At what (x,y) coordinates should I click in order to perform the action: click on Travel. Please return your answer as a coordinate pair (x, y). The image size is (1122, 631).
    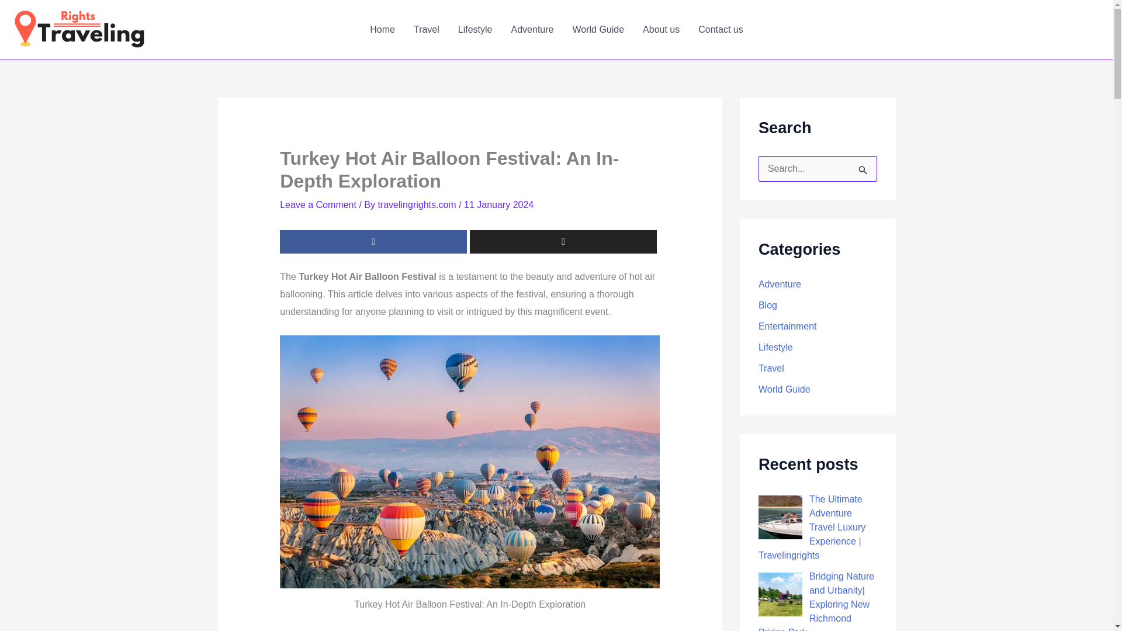
    Looking at the image, I should click on (427, 29).